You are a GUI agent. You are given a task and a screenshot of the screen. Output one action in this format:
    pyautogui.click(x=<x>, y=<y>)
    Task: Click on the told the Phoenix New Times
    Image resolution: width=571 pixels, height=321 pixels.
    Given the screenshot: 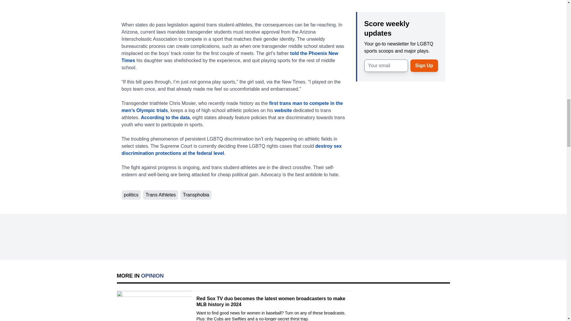 What is the action you would take?
    pyautogui.click(x=230, y=56)
    